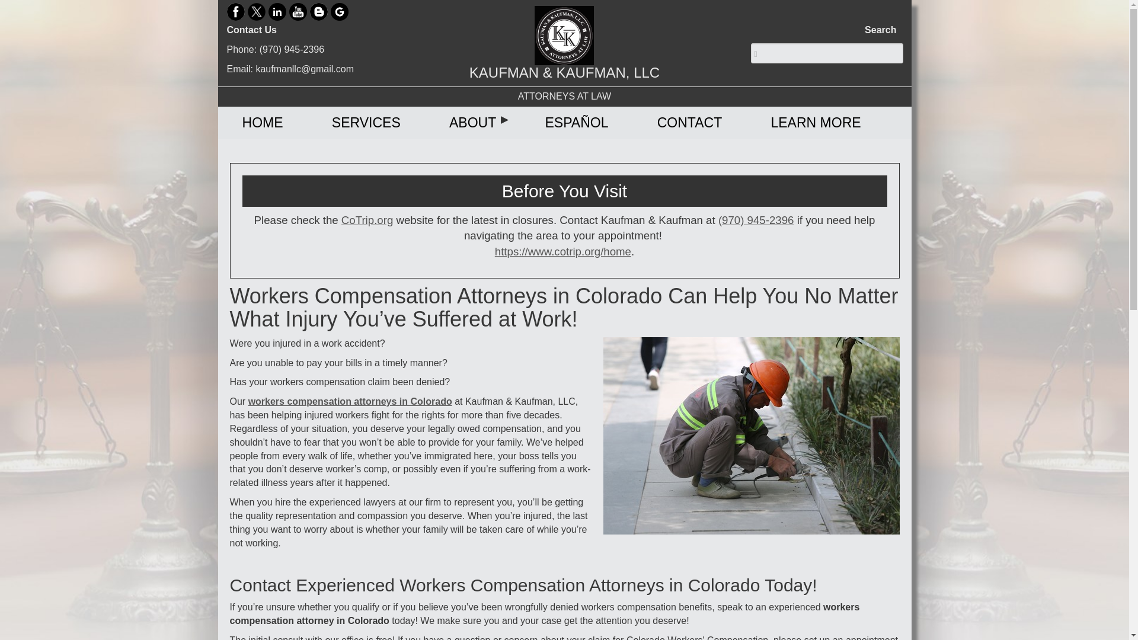 The width and height of the screenshot is (1138, 640). Describe the element at coordinates (251, 30) in the screenshot. I see `Contact Us` at that location.